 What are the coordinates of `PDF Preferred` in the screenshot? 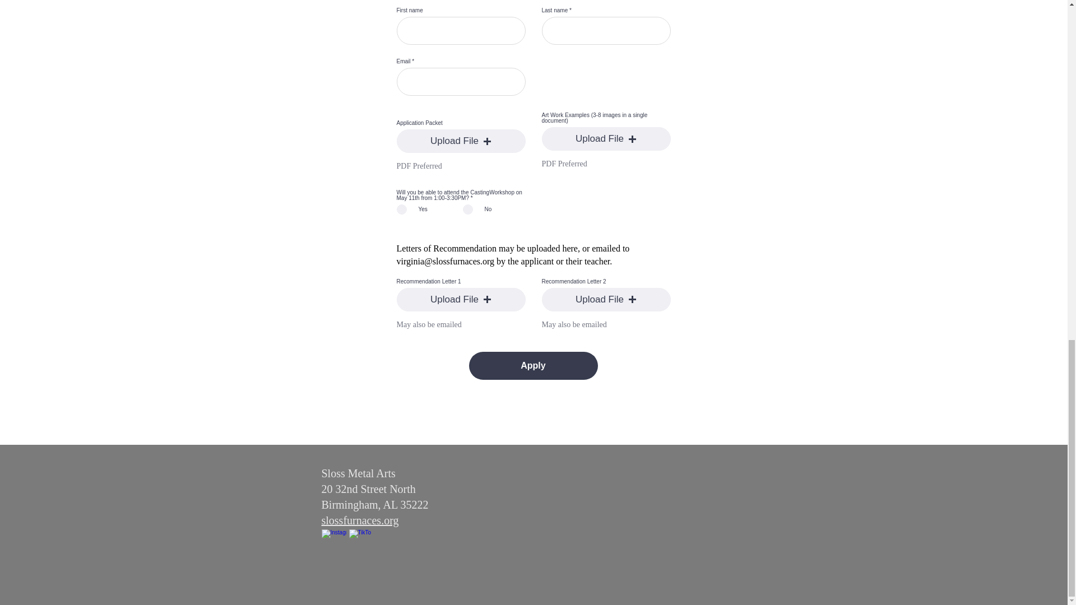 It's located at (419, 166).